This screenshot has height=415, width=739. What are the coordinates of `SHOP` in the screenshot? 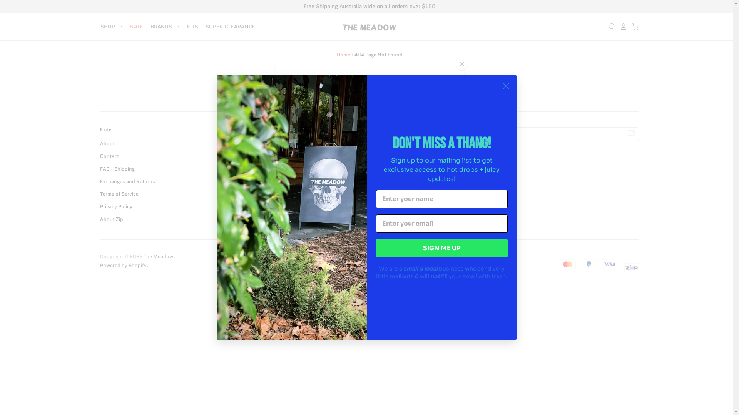 It's located at (112, 27).